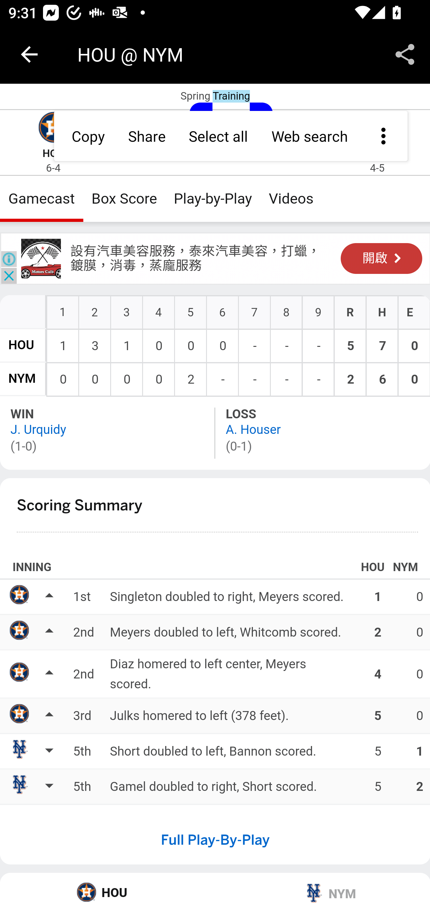 This screenshot has height=909, width=430. What do you see at coordinates (124, 199) in the screenshot?
I see `Box Score` at bounding box center [124, 199].